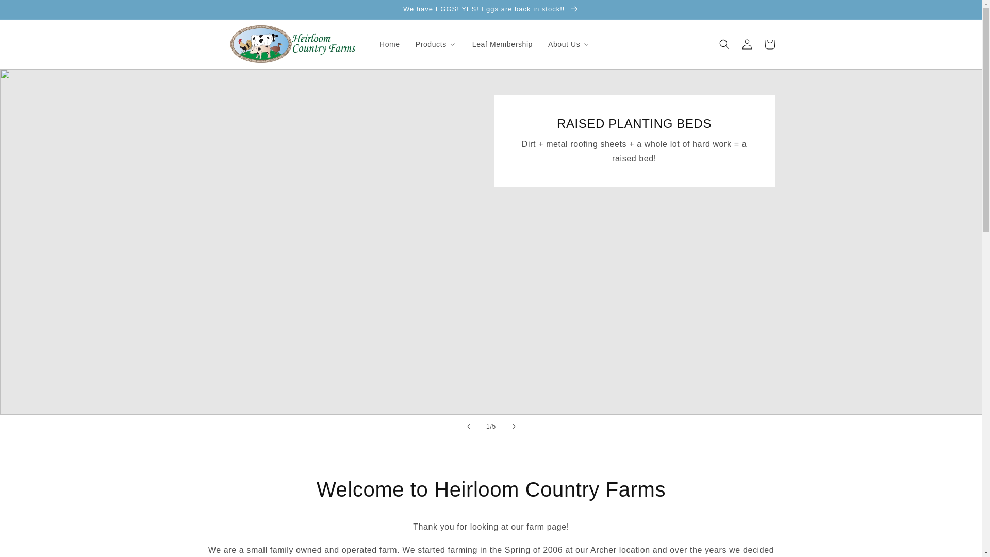 The image size is (990, 557). What do you see at coordinates (568, 43) in the screenshot?
I see `About Us` at bounding box center [568, 43].